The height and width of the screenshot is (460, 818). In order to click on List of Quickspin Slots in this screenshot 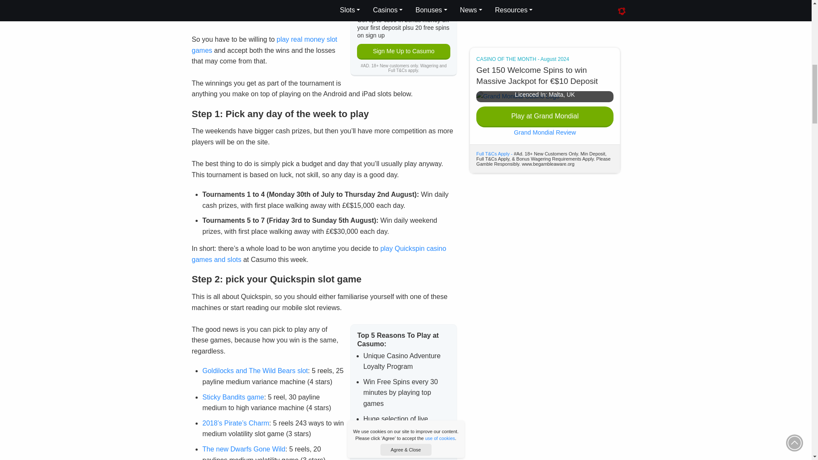, I will do `click(319, 254)`.